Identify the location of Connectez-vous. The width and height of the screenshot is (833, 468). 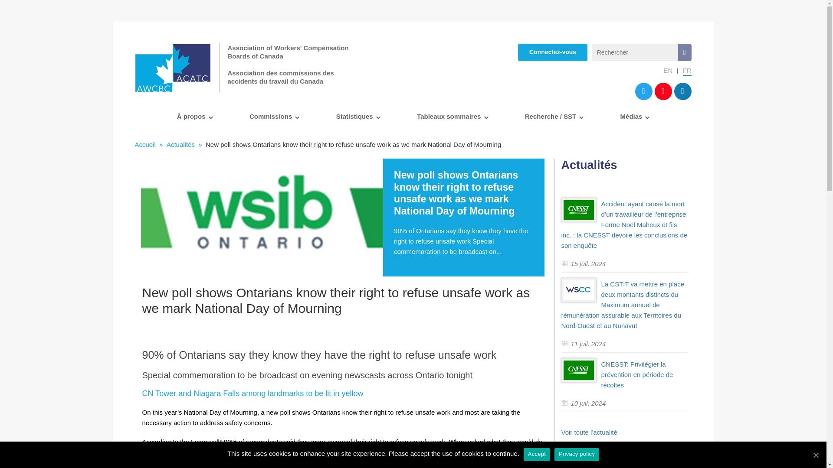
(553, 52).